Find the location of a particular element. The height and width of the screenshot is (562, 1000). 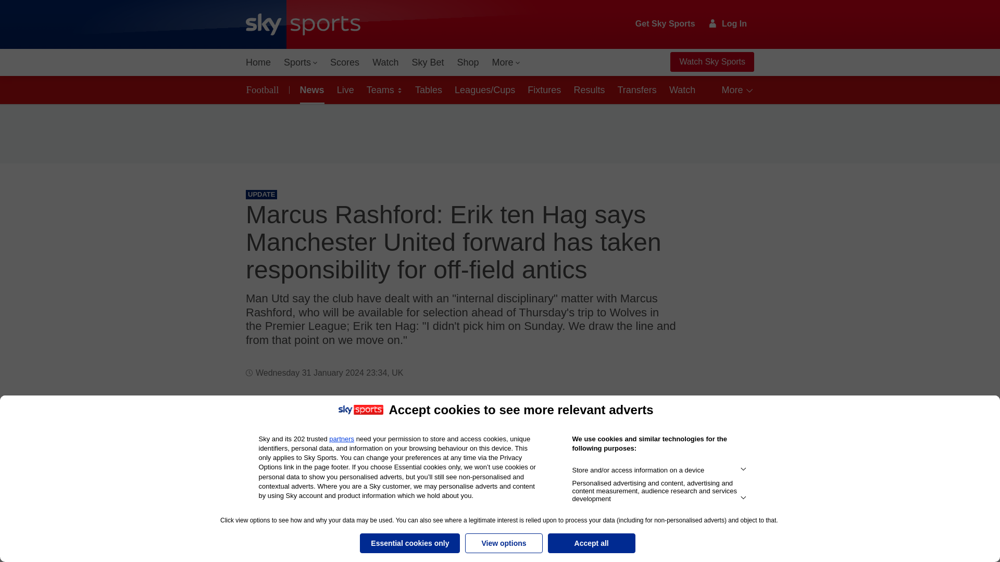

Home is located at coordinates (258, 62).